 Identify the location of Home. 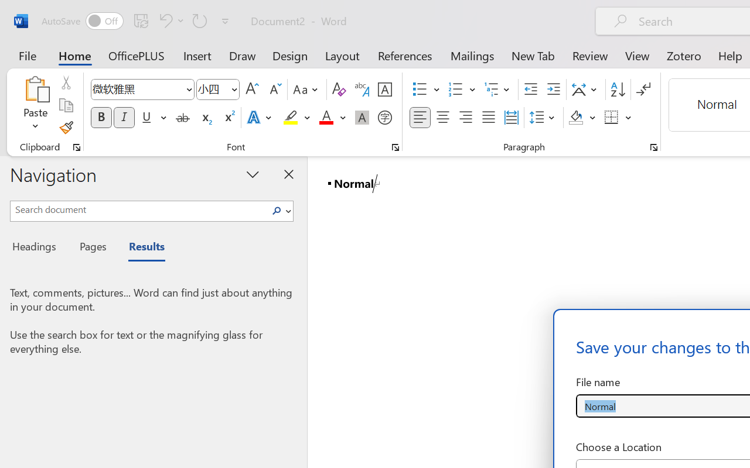
(75, 55).